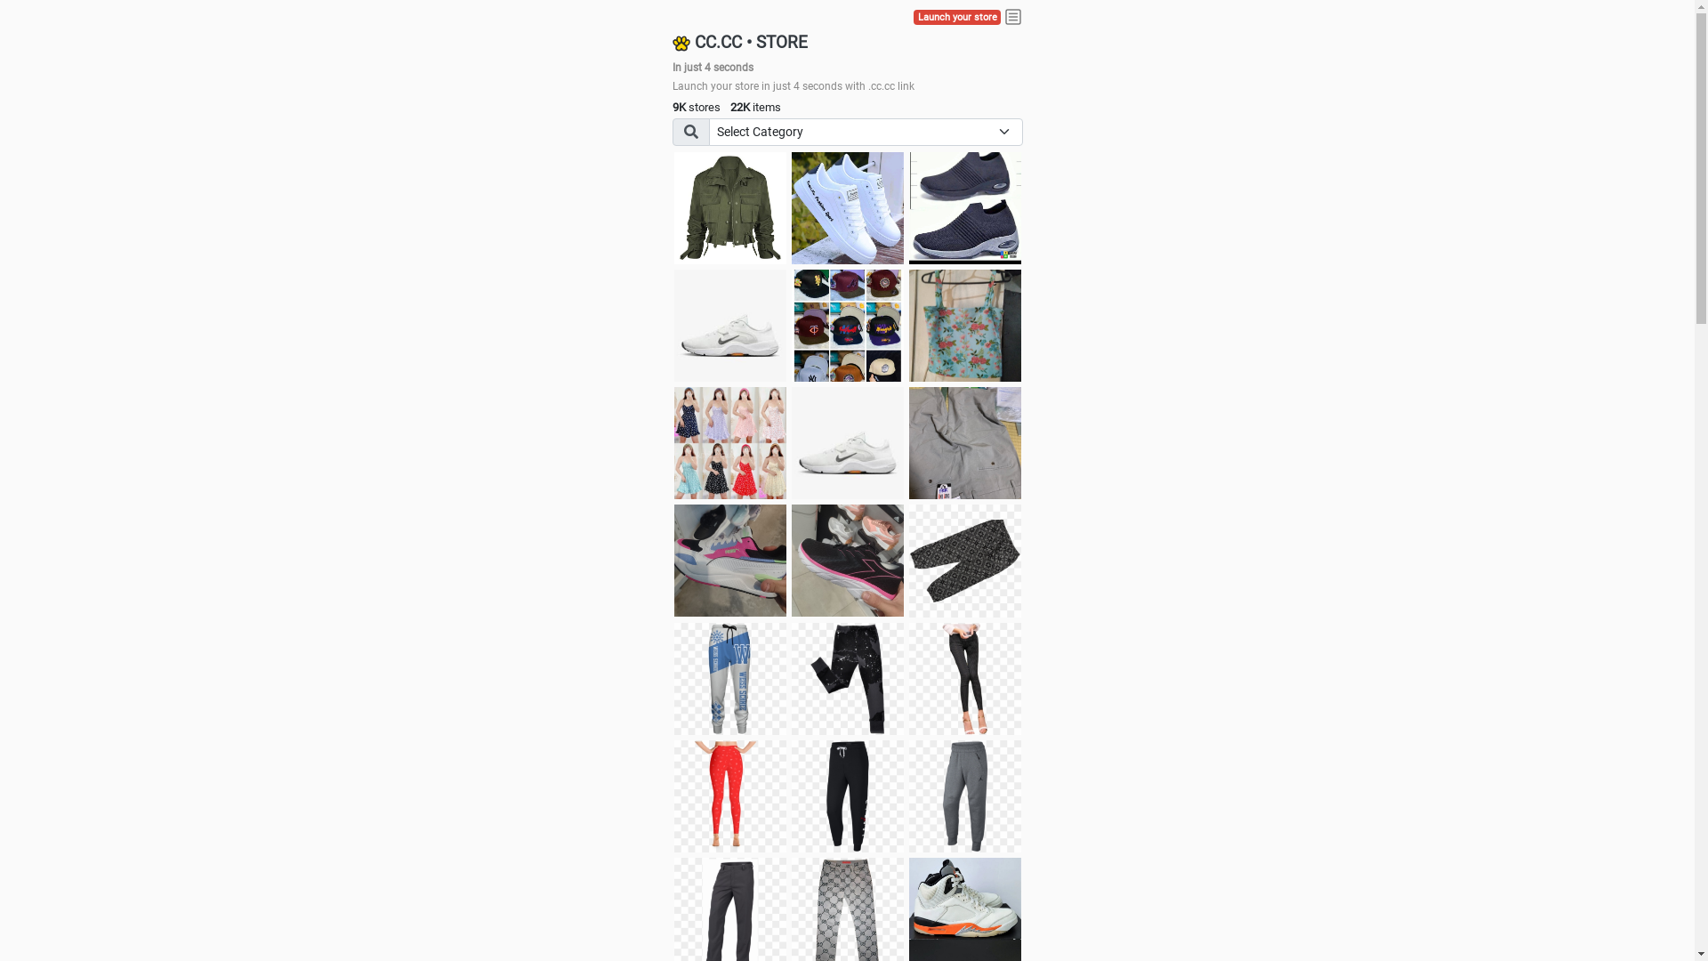 This screenshot has height=961, width=1708. What do you see at coordinates (730, 443) in the screenshot?
I see `Dress/square nect top` at bounding box center [730, 443].